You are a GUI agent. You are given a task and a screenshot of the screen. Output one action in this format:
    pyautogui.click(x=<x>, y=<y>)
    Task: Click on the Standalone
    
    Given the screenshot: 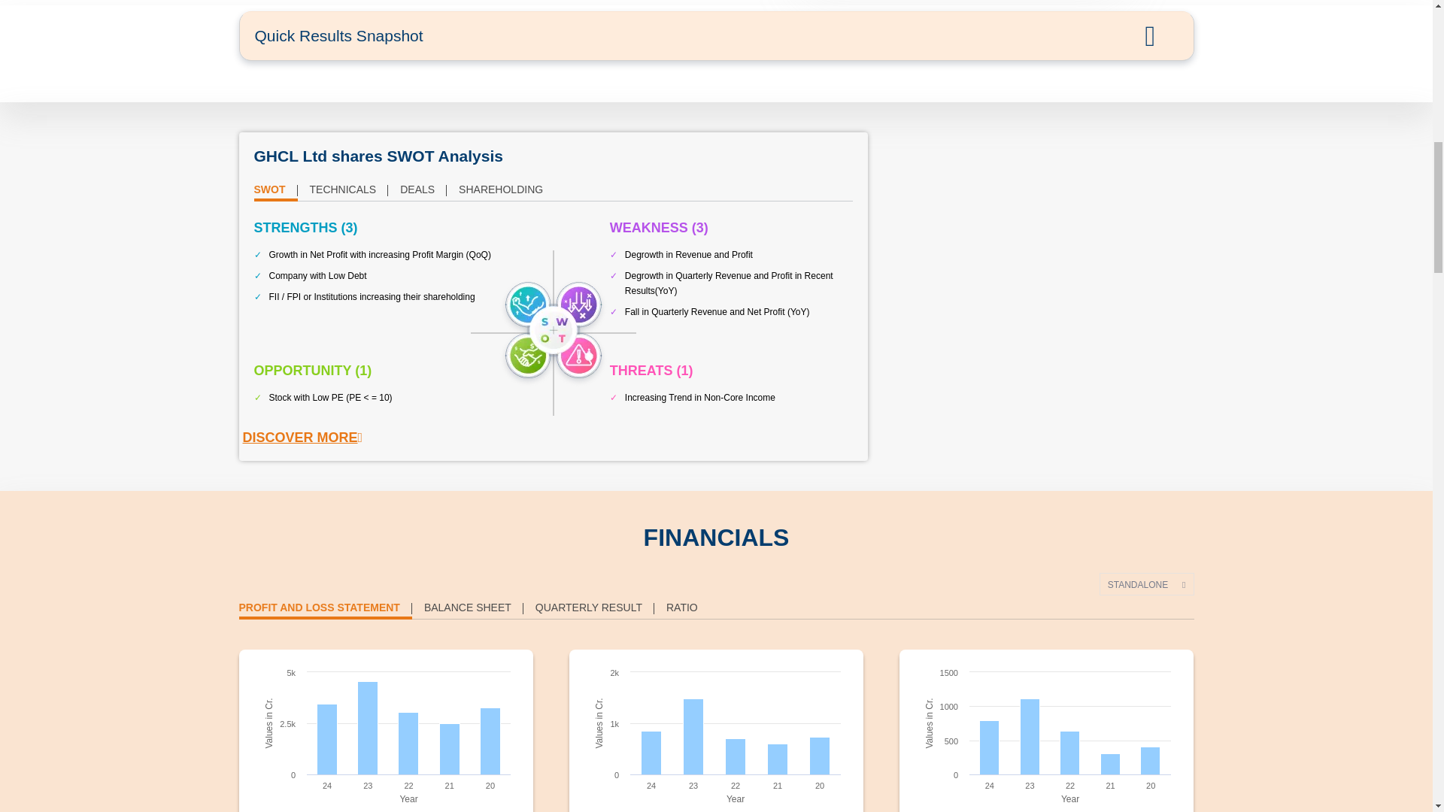 What is the action you would take?
    pyautogui.click(x=1146, y=583)
    